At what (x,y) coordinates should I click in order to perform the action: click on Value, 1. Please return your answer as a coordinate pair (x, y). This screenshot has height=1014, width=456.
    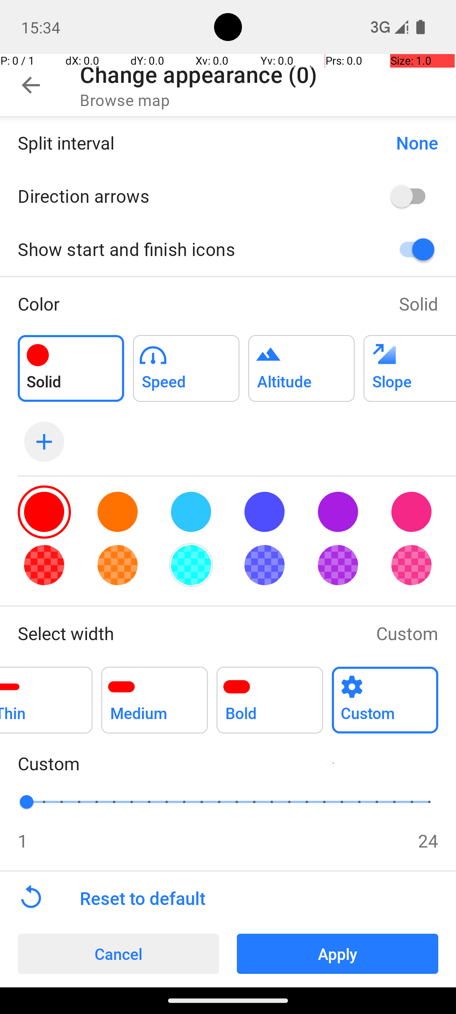
    Looking at the image, I should click on (35, 802).